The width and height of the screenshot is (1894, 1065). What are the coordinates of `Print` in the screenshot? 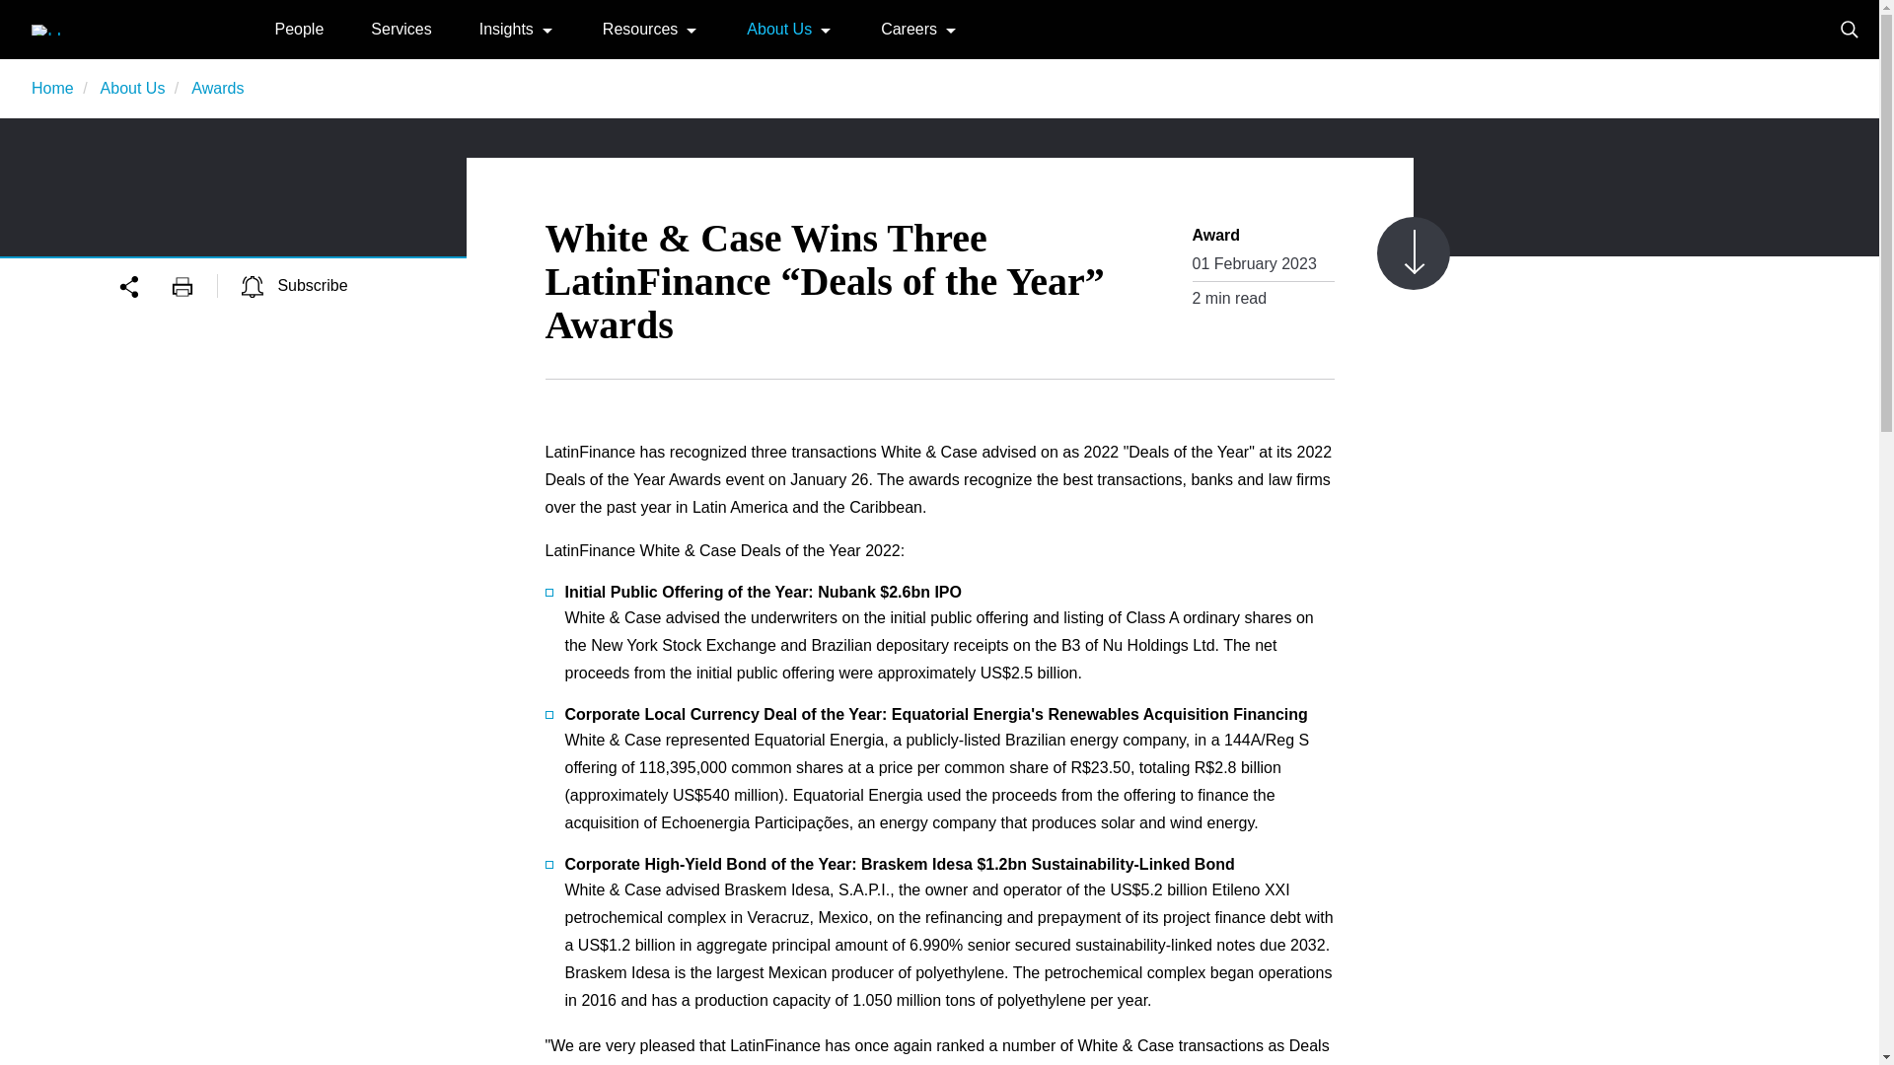 It's located at (194, 285).